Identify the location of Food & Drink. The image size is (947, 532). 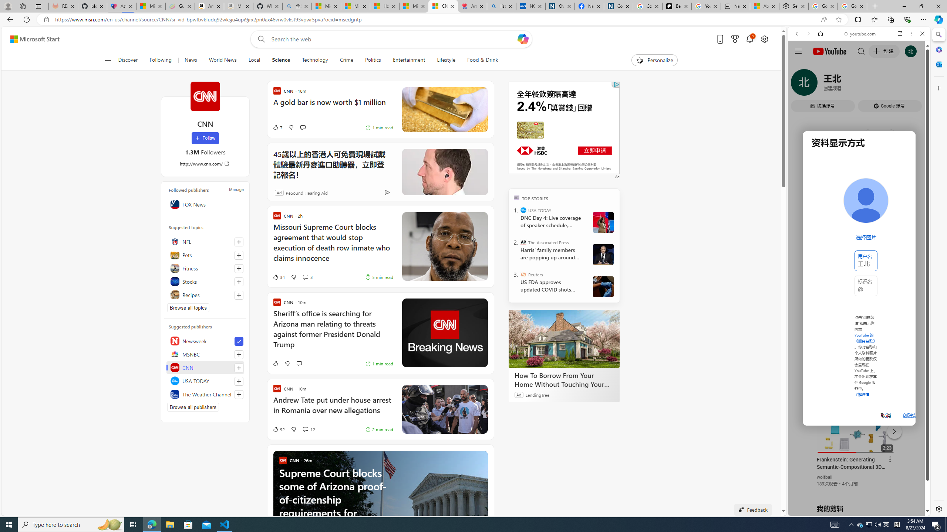
(479, 60).